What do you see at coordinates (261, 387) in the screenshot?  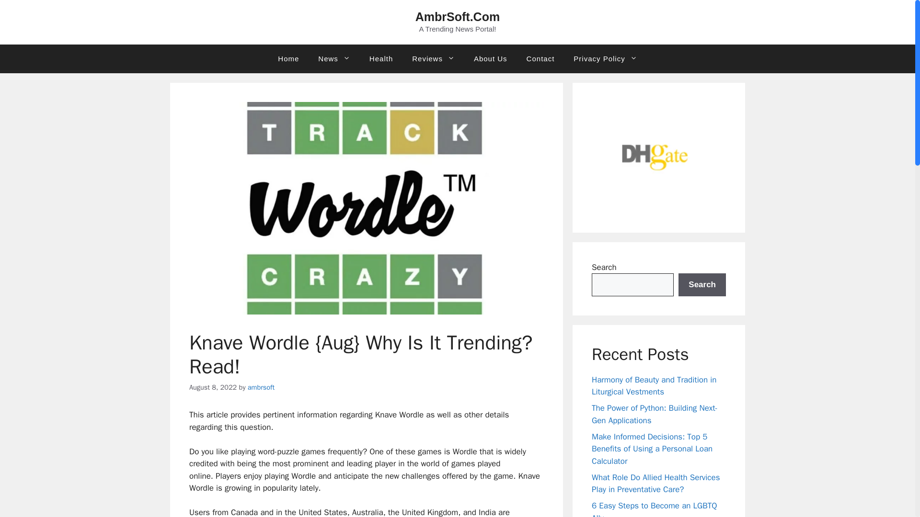 I see `ambrsoft` at bounding box center [261, 387].